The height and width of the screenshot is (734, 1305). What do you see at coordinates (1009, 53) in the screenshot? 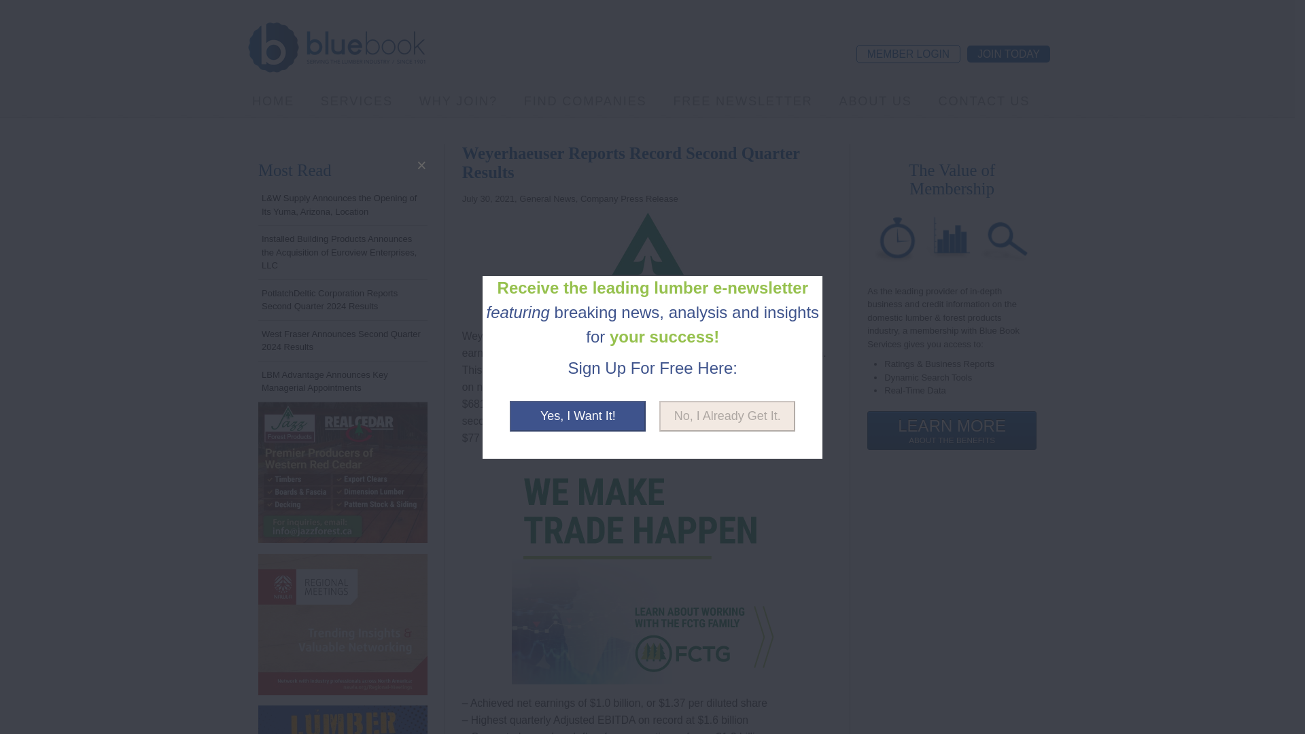
I see `JOIN TODAY` at bounding box center [1009, 53].